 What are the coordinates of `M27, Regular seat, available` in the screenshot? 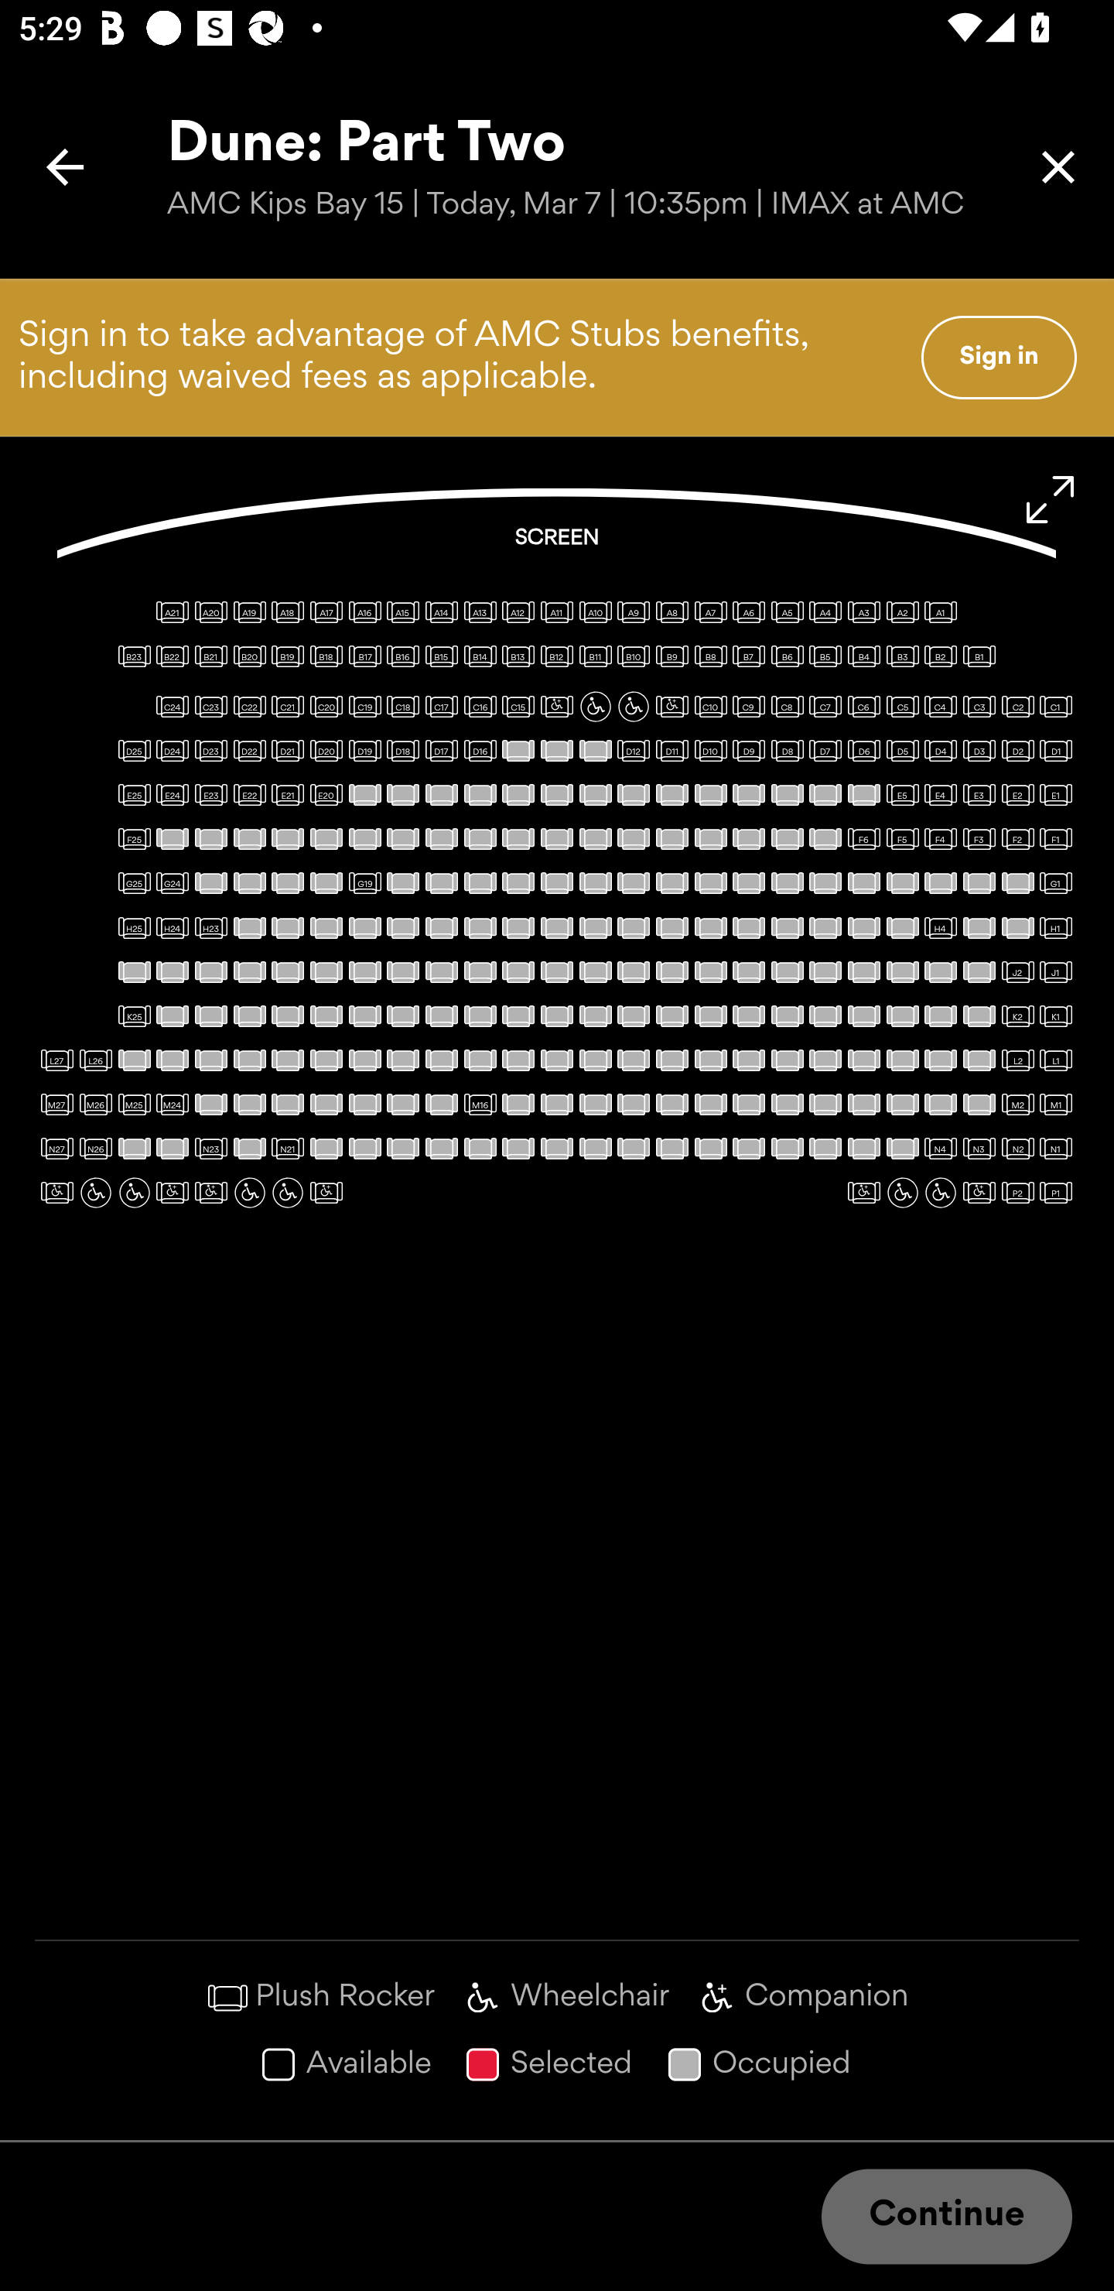 It's located at (57, 1104).